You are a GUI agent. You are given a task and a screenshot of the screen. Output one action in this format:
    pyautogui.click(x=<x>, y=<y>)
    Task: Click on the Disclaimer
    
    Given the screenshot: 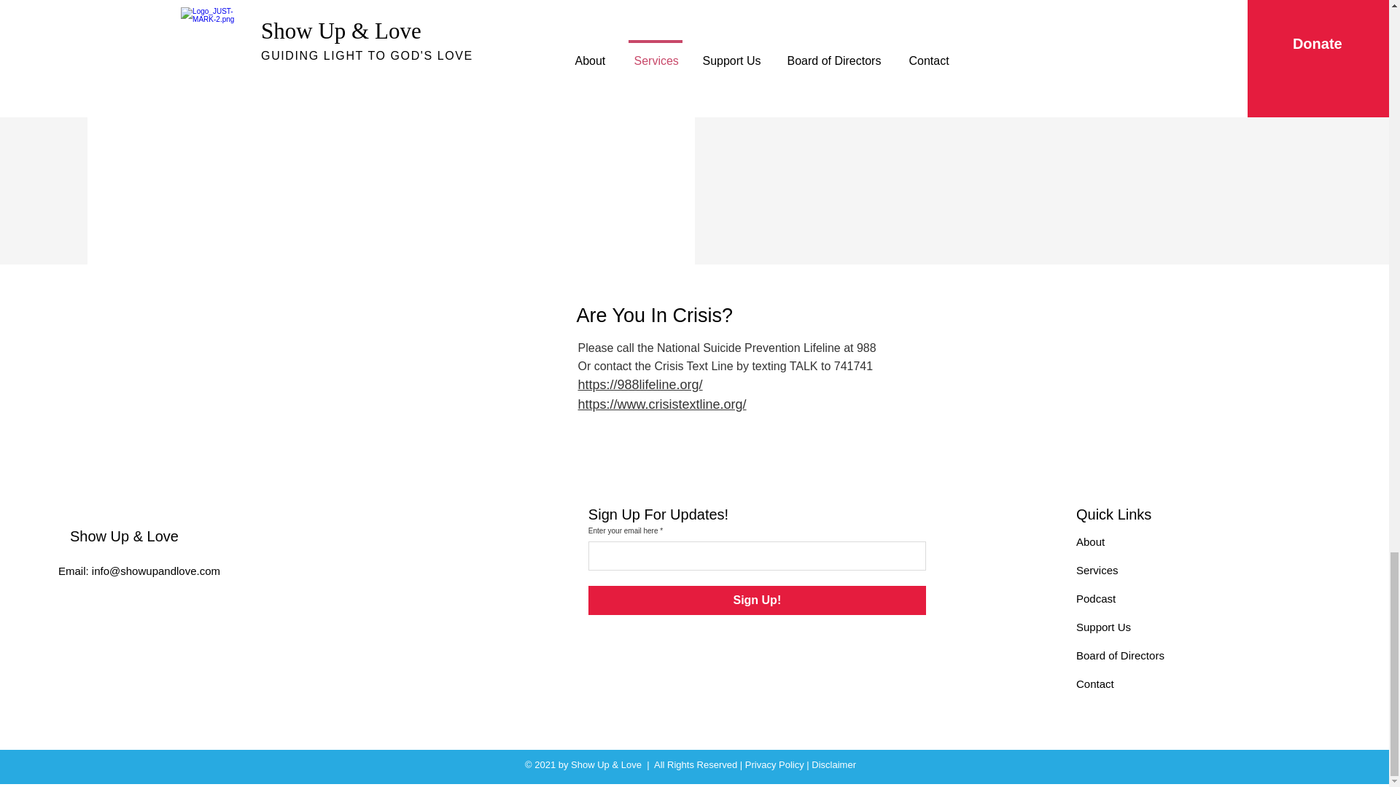 What is the action you would take?
    pyautogui.click(x=833, y=765)
    